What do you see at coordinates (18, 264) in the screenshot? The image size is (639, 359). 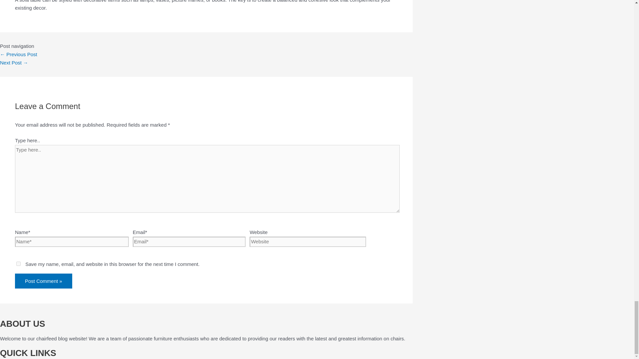 I see `yes` at bounding box center [18, 264].